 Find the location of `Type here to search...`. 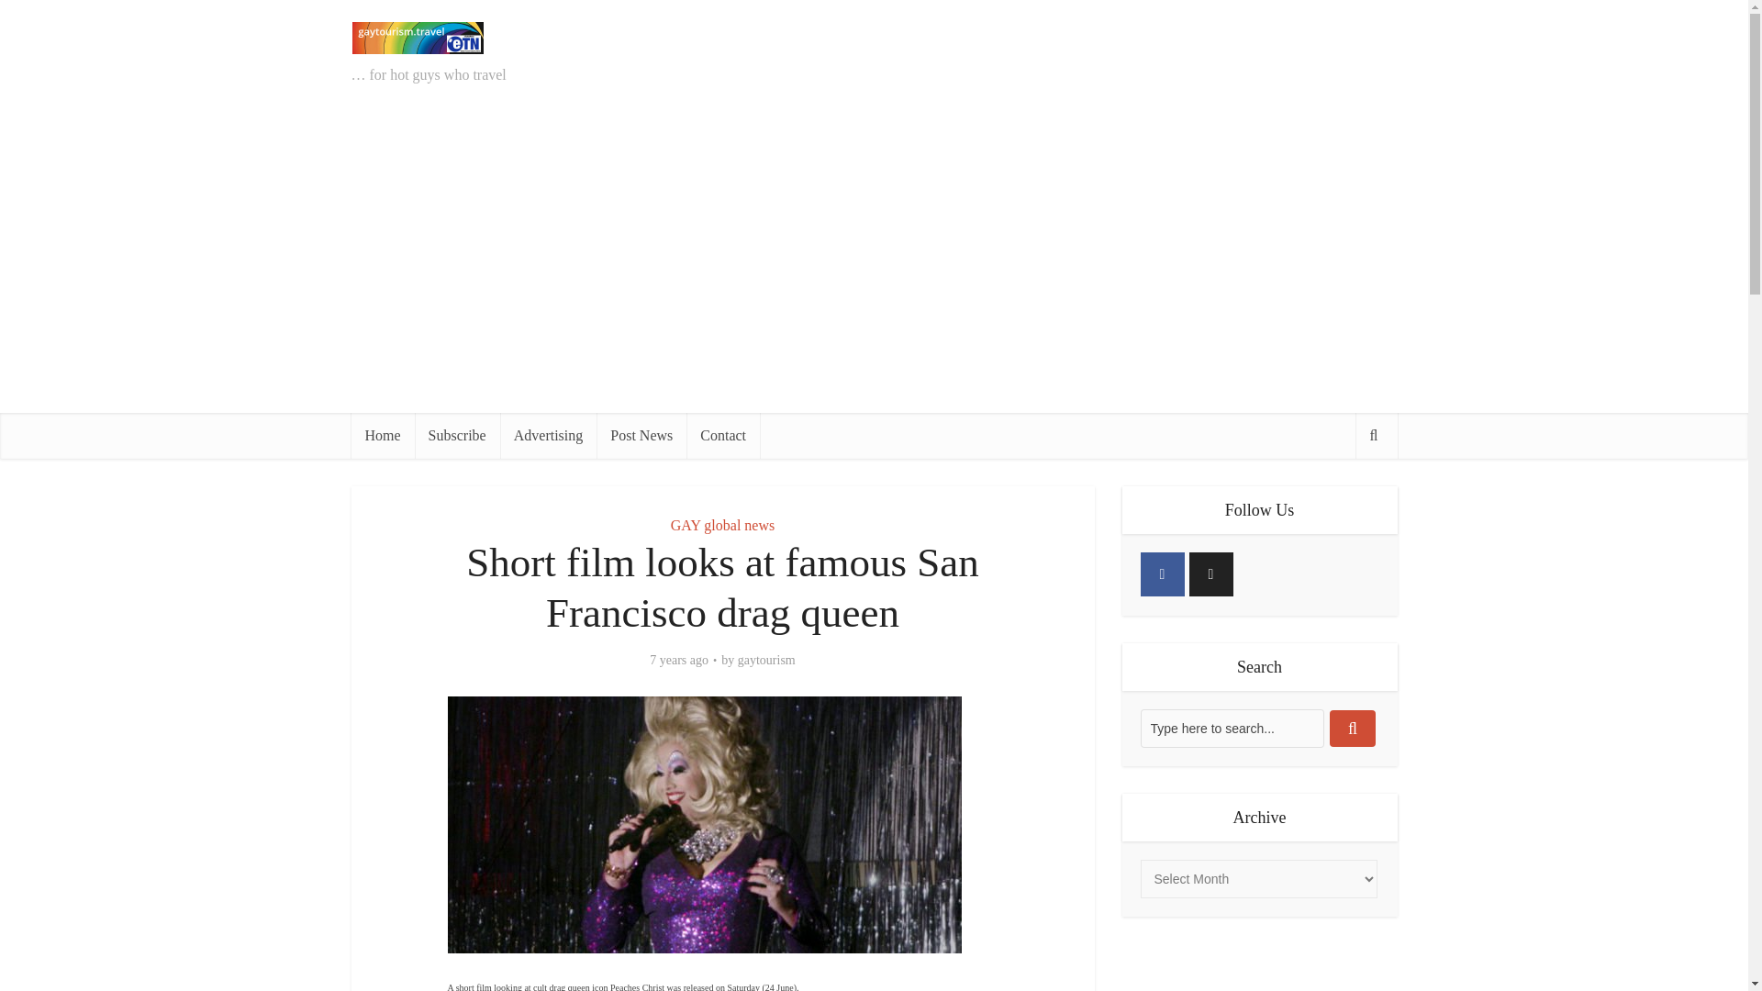

Type here to search... is located at coordinates (1232, 729).